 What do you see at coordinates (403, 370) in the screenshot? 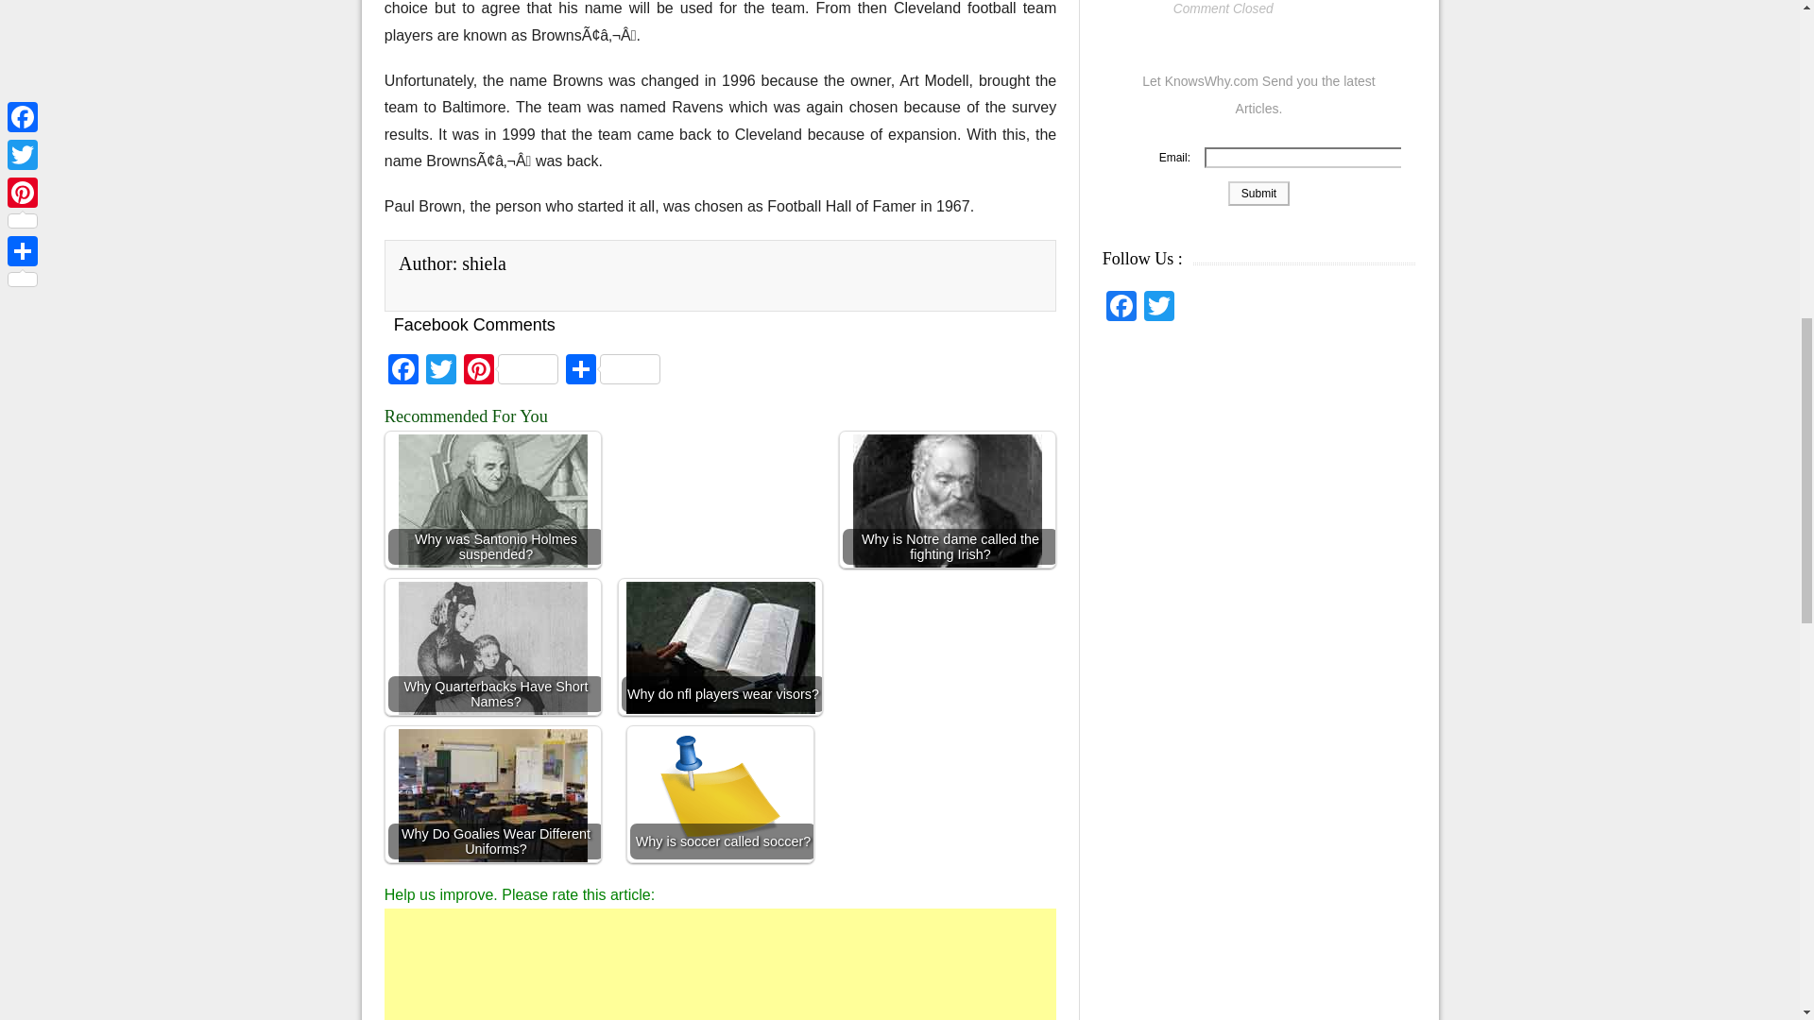
I see `Facebook` at bounding box center [403, 370].